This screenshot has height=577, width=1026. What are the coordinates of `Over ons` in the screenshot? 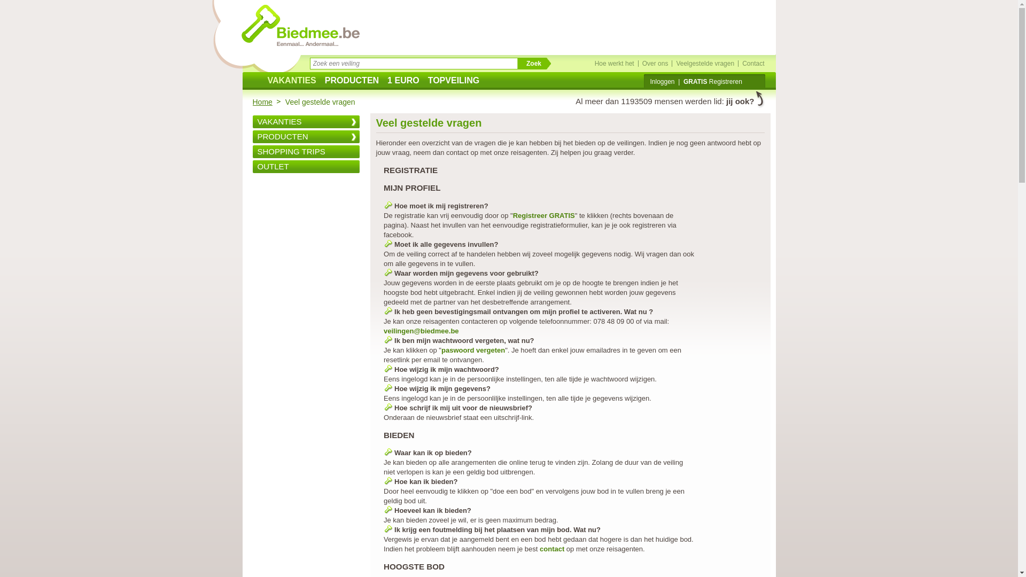 It's located at (655, 64).